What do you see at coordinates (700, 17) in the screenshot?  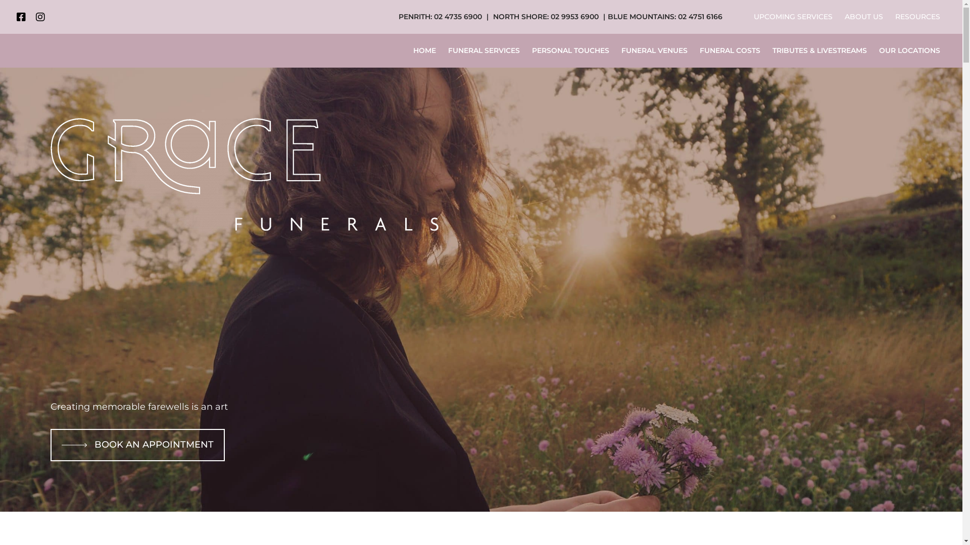 I see `02 4751 6166` at bounding box center [700, 17].